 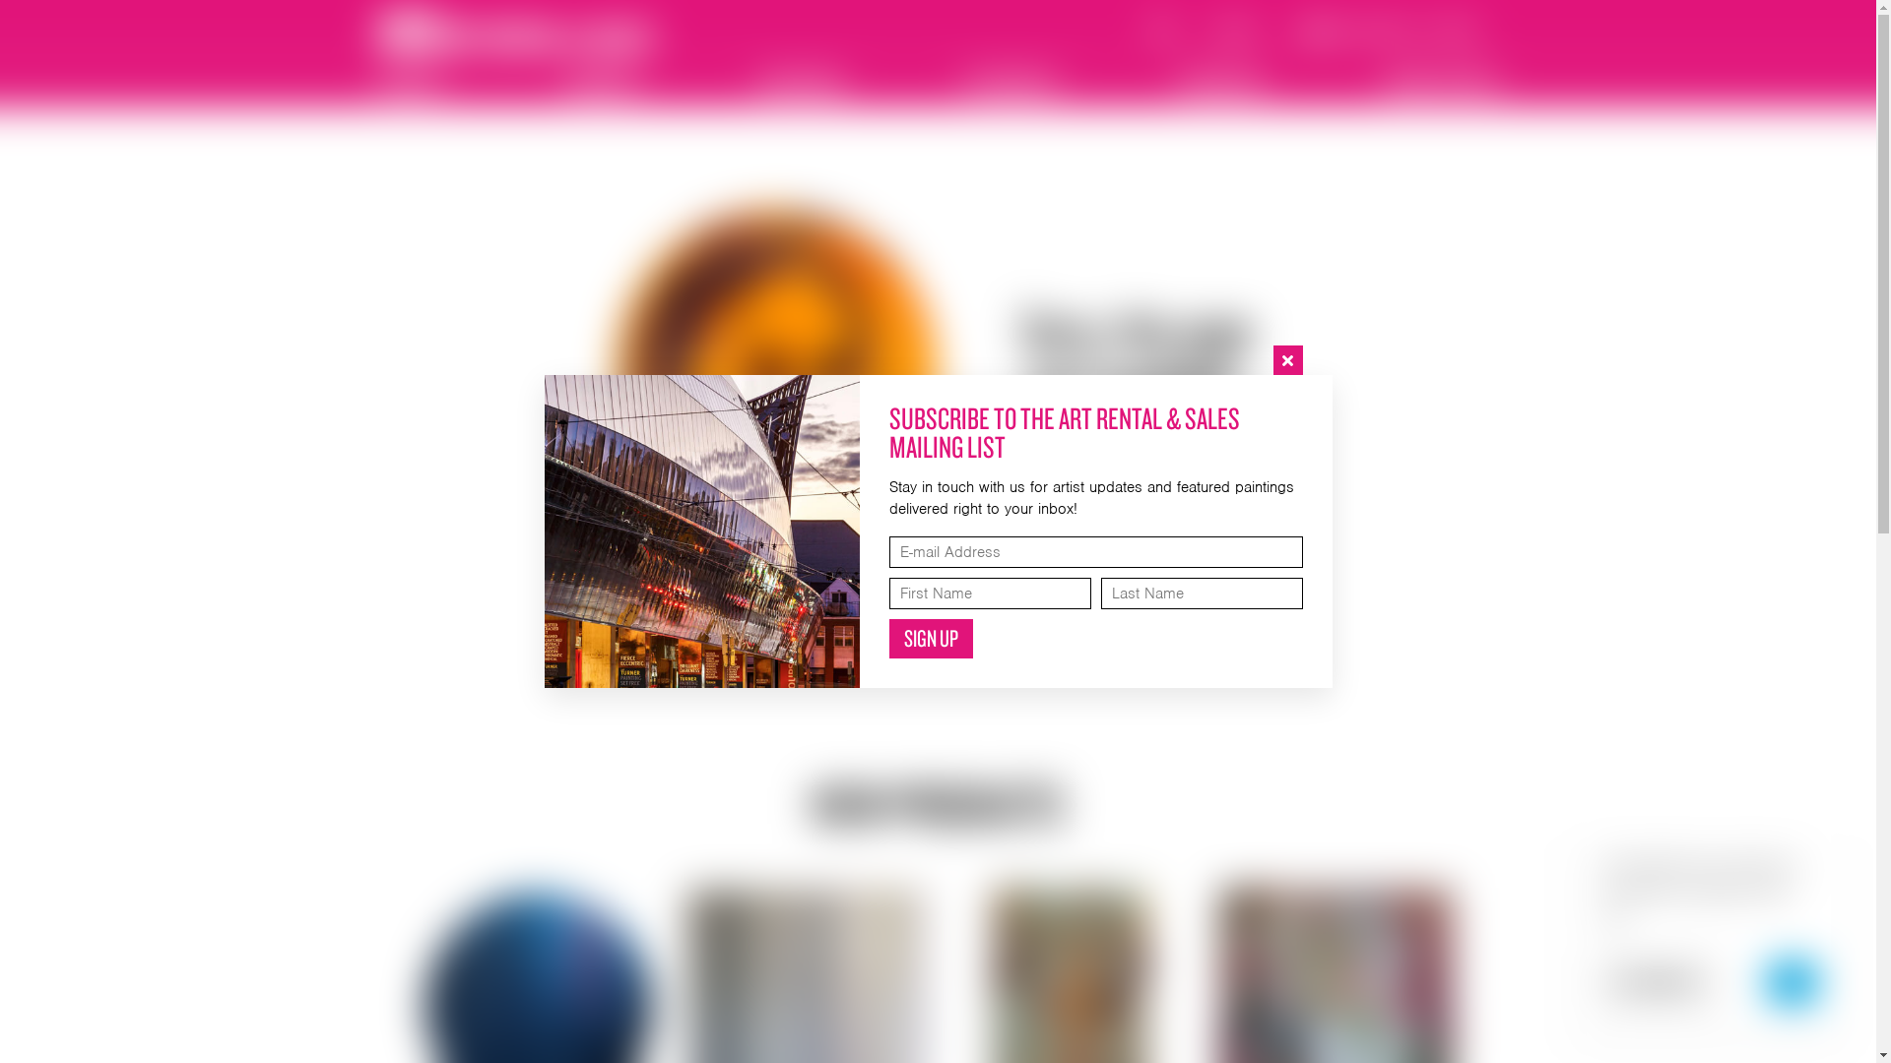 What do you see at coordinates (802, 84) in the screenshot?
I see `MIXED MEDIA` at bounding box center [802, 84].